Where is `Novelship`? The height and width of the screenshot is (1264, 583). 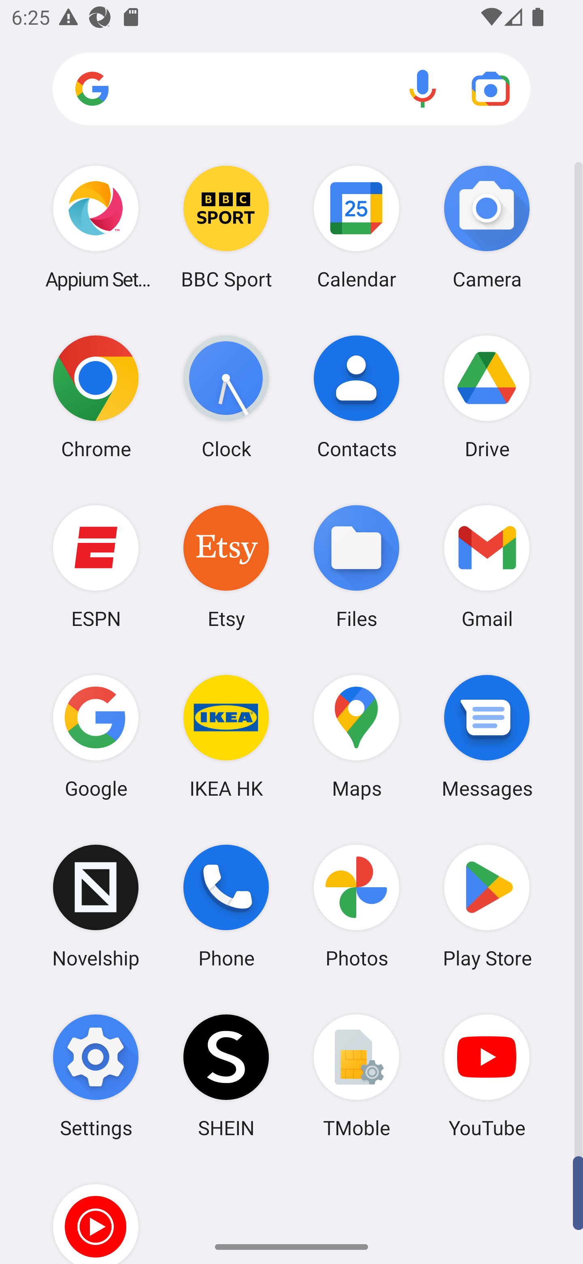 Novelship is located at coordinates (96, 906).